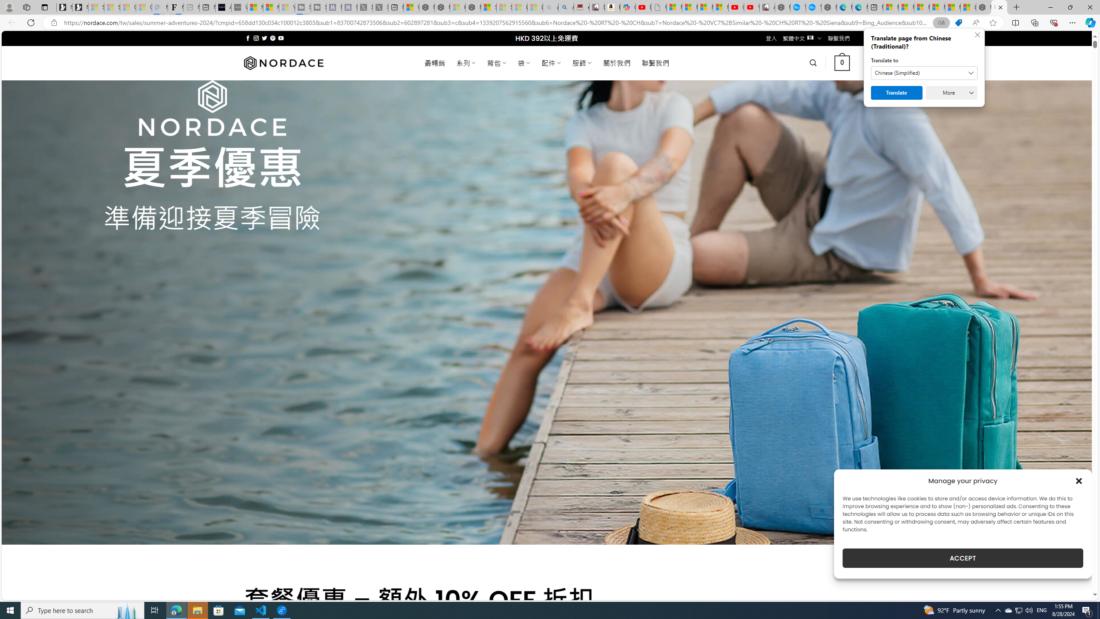 The width and height of the screenshot is (1100, 619). I want to click on  0 , so click(842, 63).